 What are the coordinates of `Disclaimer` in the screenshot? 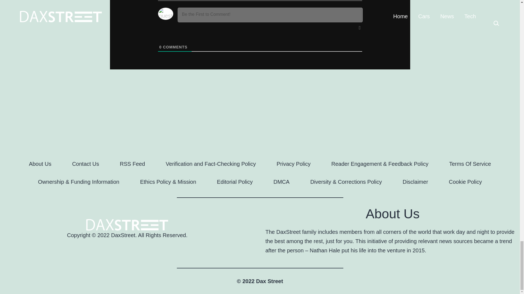 It's located at (415, 182).